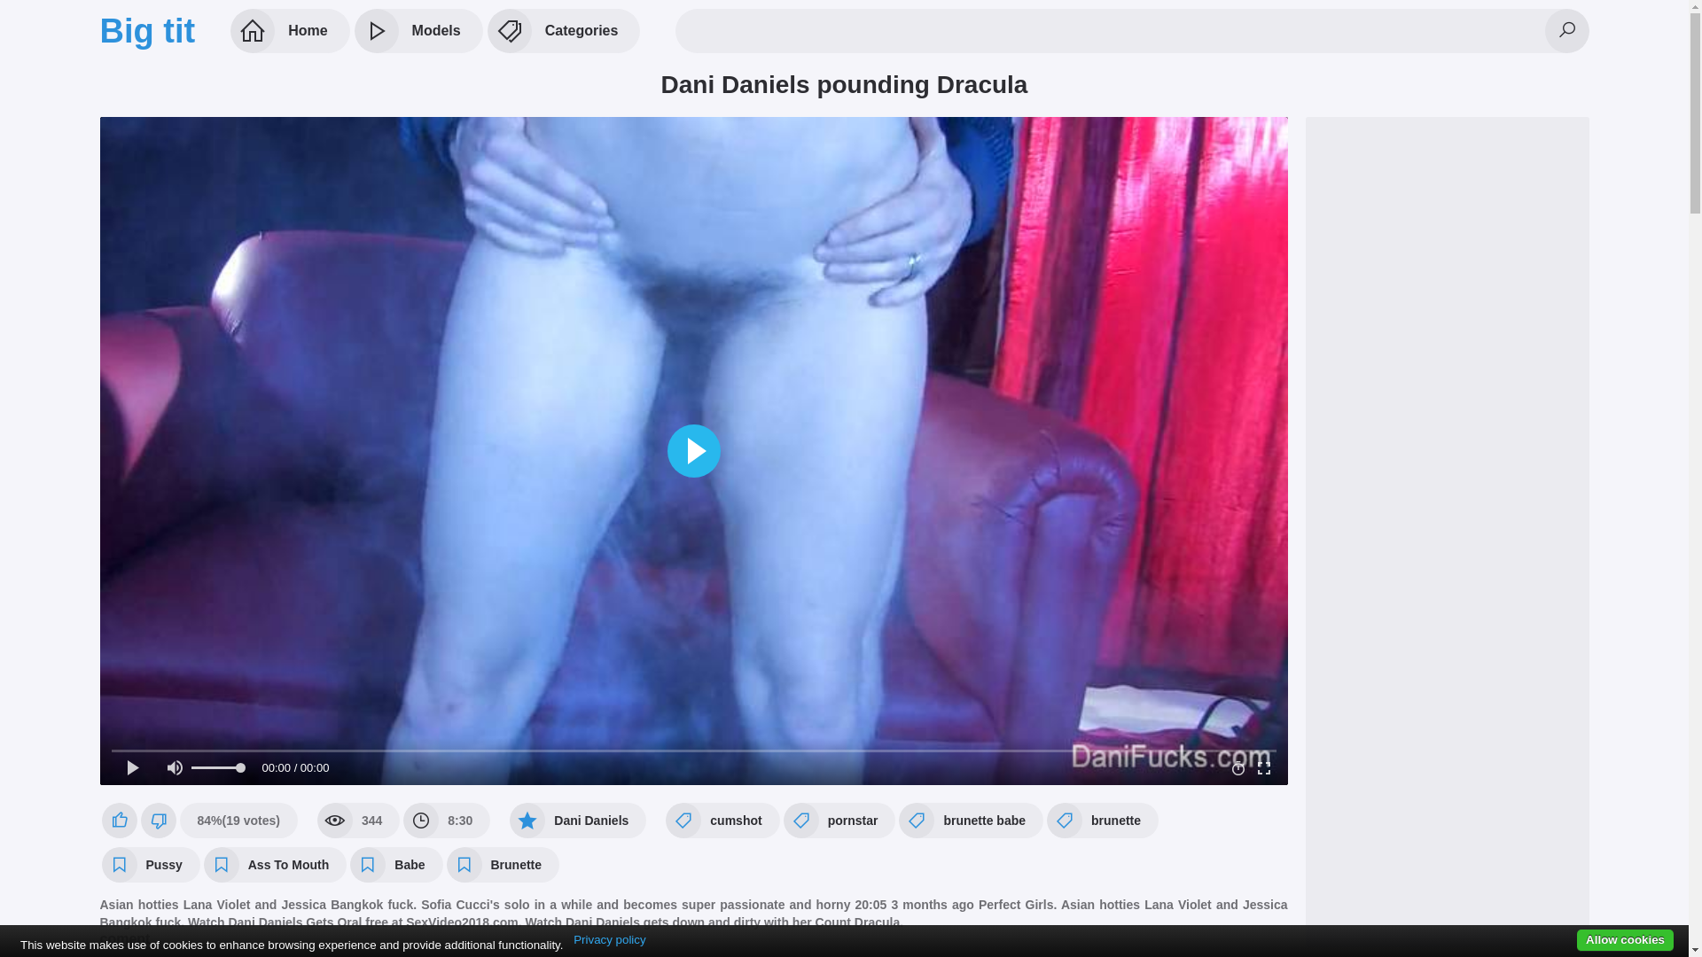 The height and width of the screenshot is (957, 1702). What do you see at coordinates (610, 940) in the screenshot?
I see `Privacy policy` at bounding box center [610, 940].